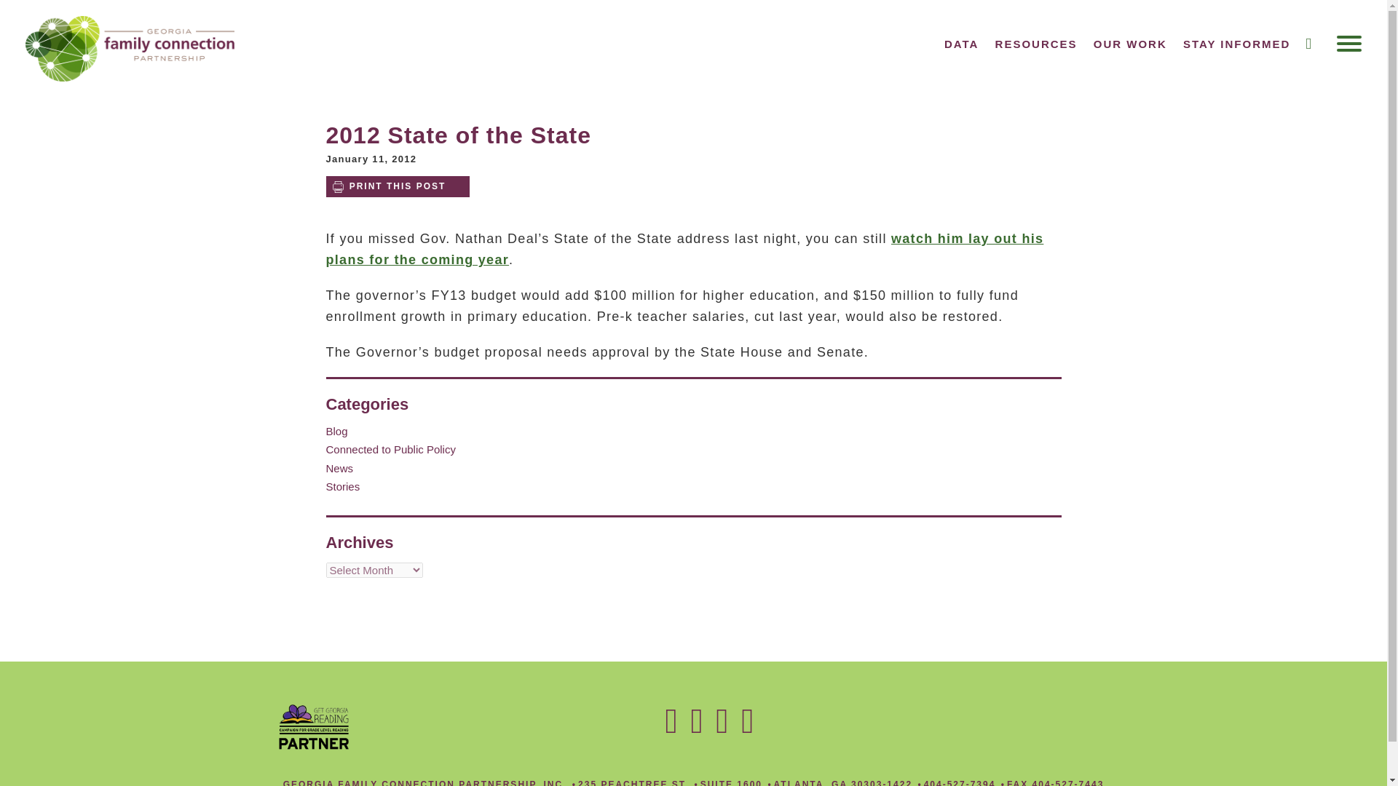  Describe the element at coordinates (1236, 44) in the screenshot. I see `STAY INFORMED` at that location.